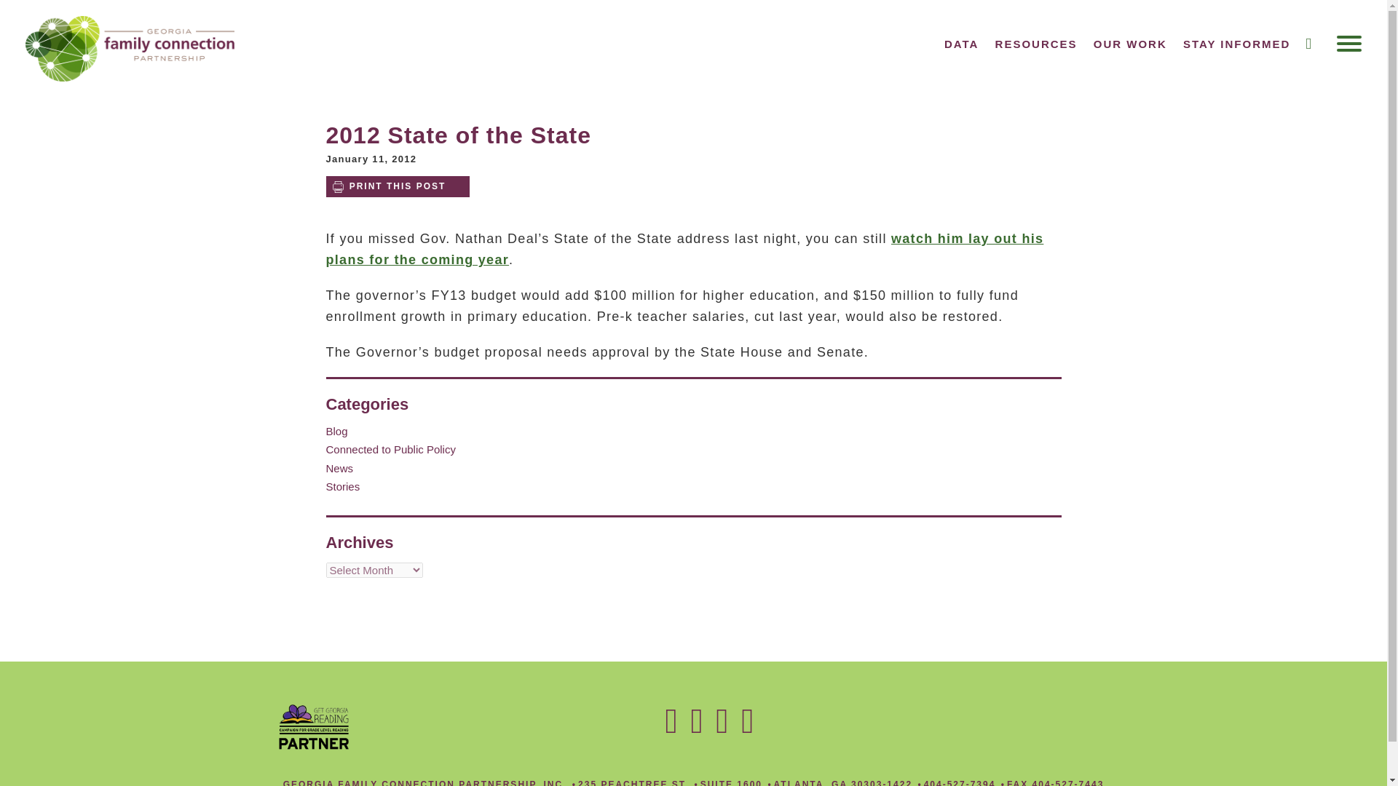  Describe the element at coordinates (1236, 44) in the screenshot. I see `STAY INFORMED` at that location.